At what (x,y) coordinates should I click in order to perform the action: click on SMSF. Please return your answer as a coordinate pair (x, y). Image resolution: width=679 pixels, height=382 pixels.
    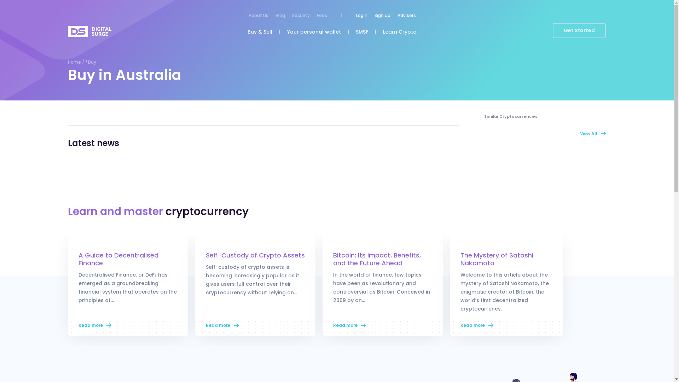
    Looking at the image, I should click on (362, 33).